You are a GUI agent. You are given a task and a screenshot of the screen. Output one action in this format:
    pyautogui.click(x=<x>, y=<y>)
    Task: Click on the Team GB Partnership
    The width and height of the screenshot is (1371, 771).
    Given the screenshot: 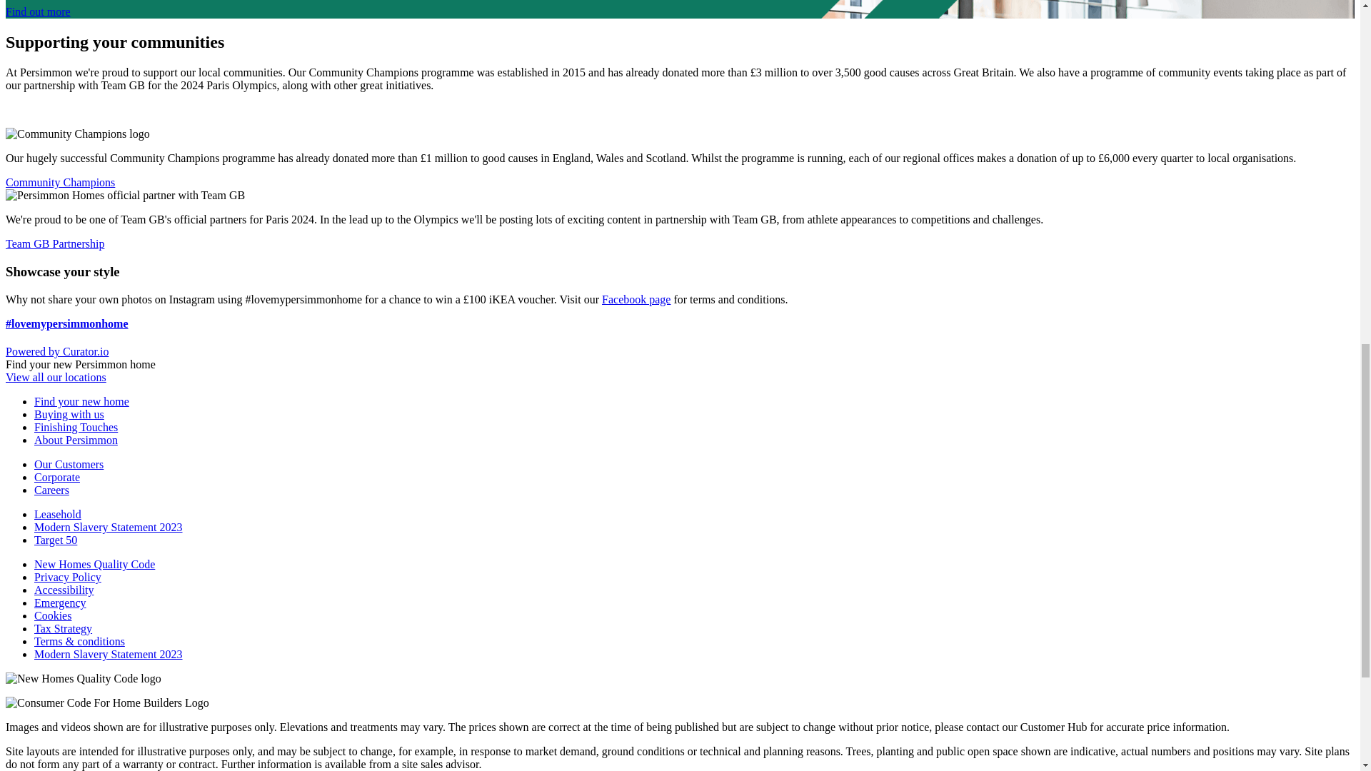 What is the action you would take?
    pyautogui.click(x=54, y=243)
    